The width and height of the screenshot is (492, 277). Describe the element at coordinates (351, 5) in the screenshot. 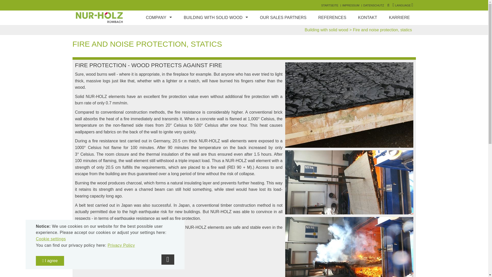

I see `IMPRESSUM` at that location.